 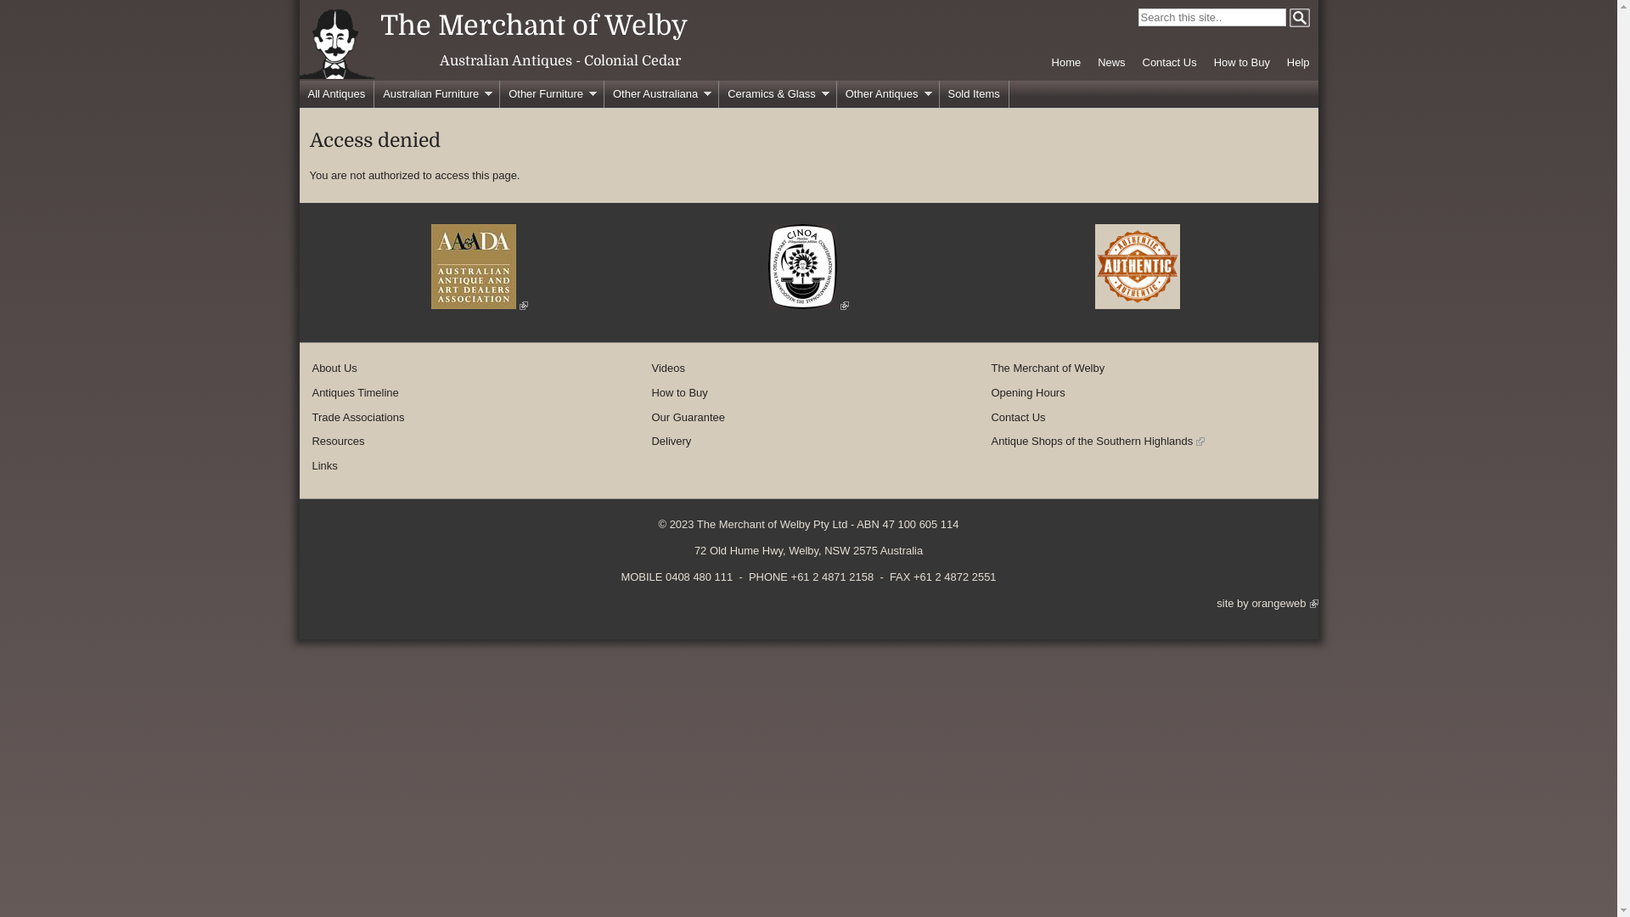 I want to click on Skip to main content, so click(x=793, y=0).